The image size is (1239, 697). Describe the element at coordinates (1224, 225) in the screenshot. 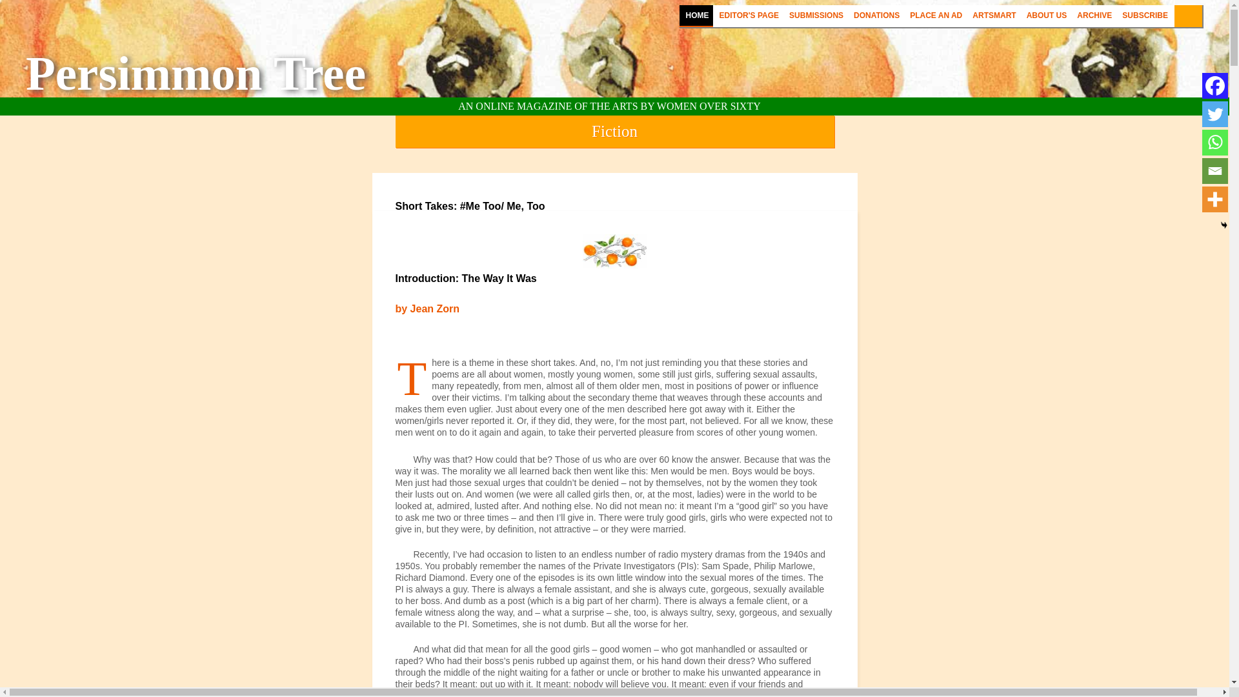

I see `Hide` at that location.